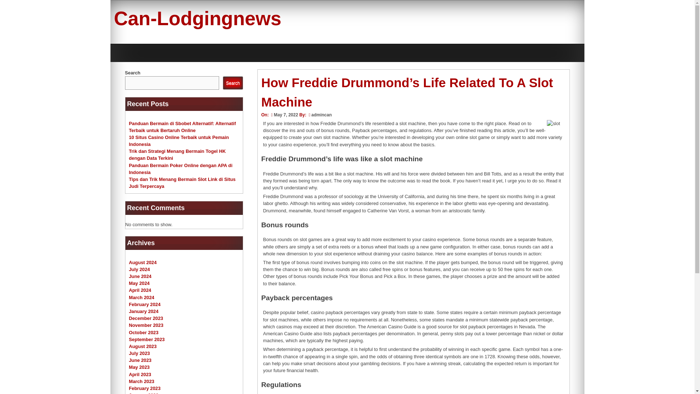 The height and width of the screenshot is (394, 700). Describe the element at coordinates (284, 115) in the screenshot. I see `May 7, 2022` at that location.